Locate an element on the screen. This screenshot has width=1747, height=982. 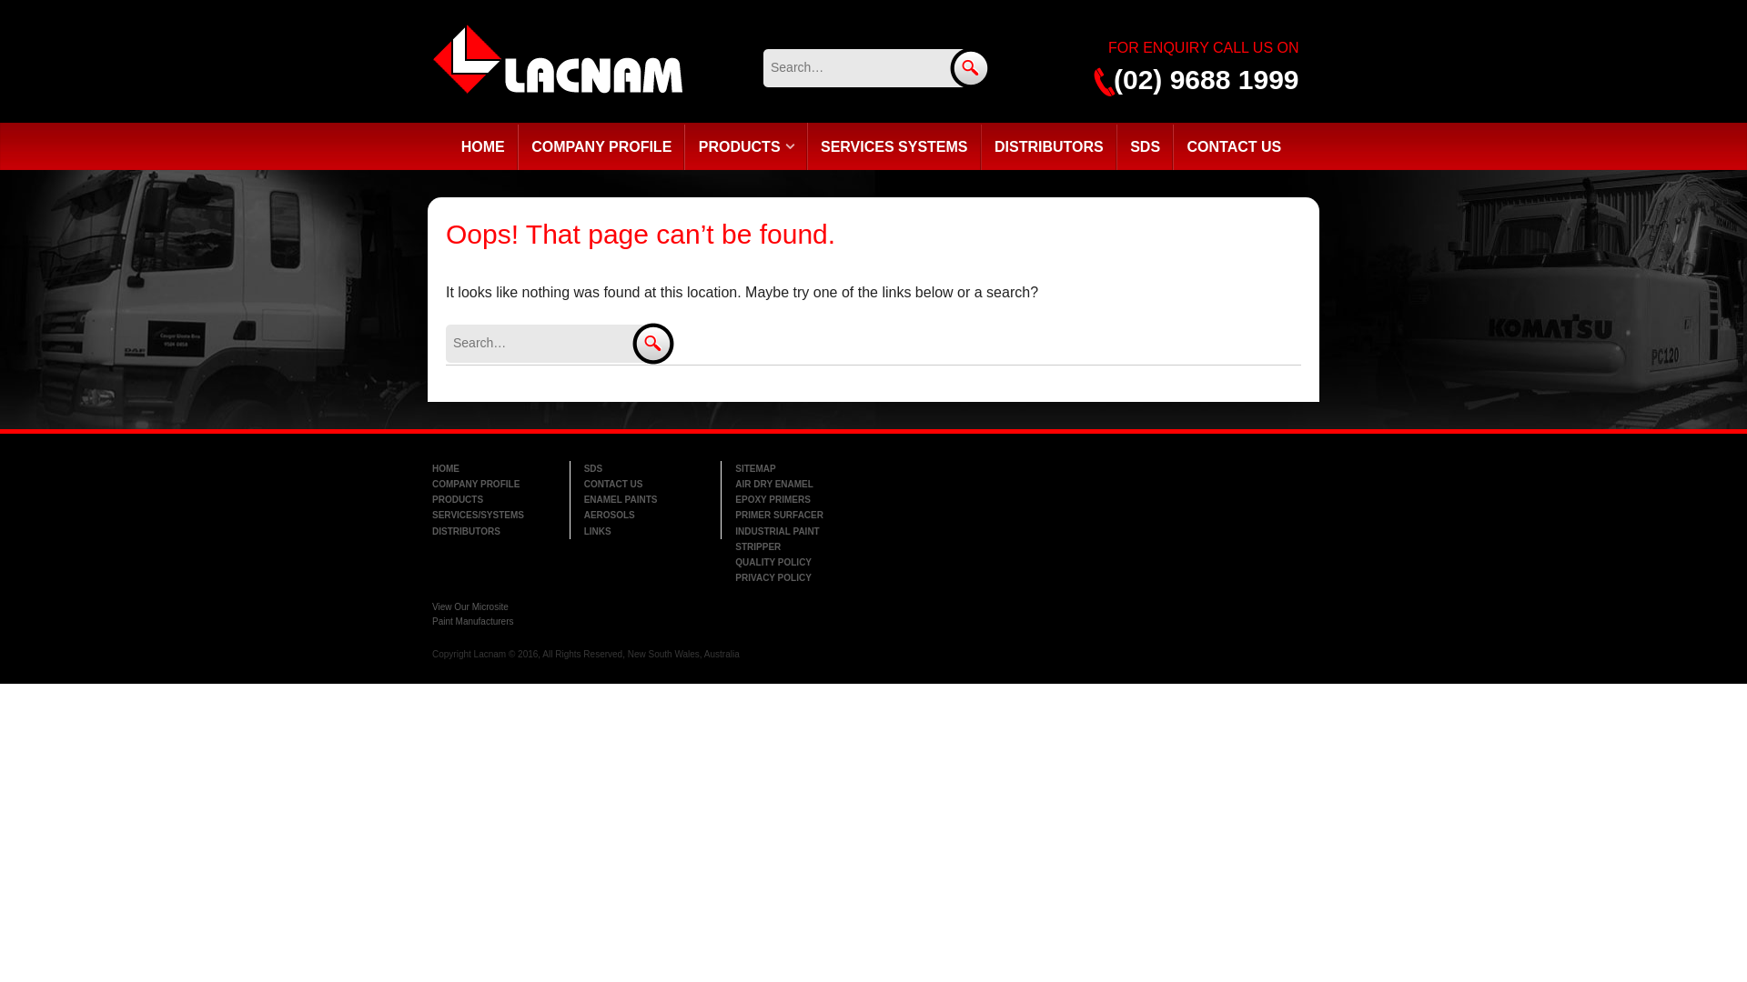
ENAMEL PAINTS is located at coordinates (646, 500).